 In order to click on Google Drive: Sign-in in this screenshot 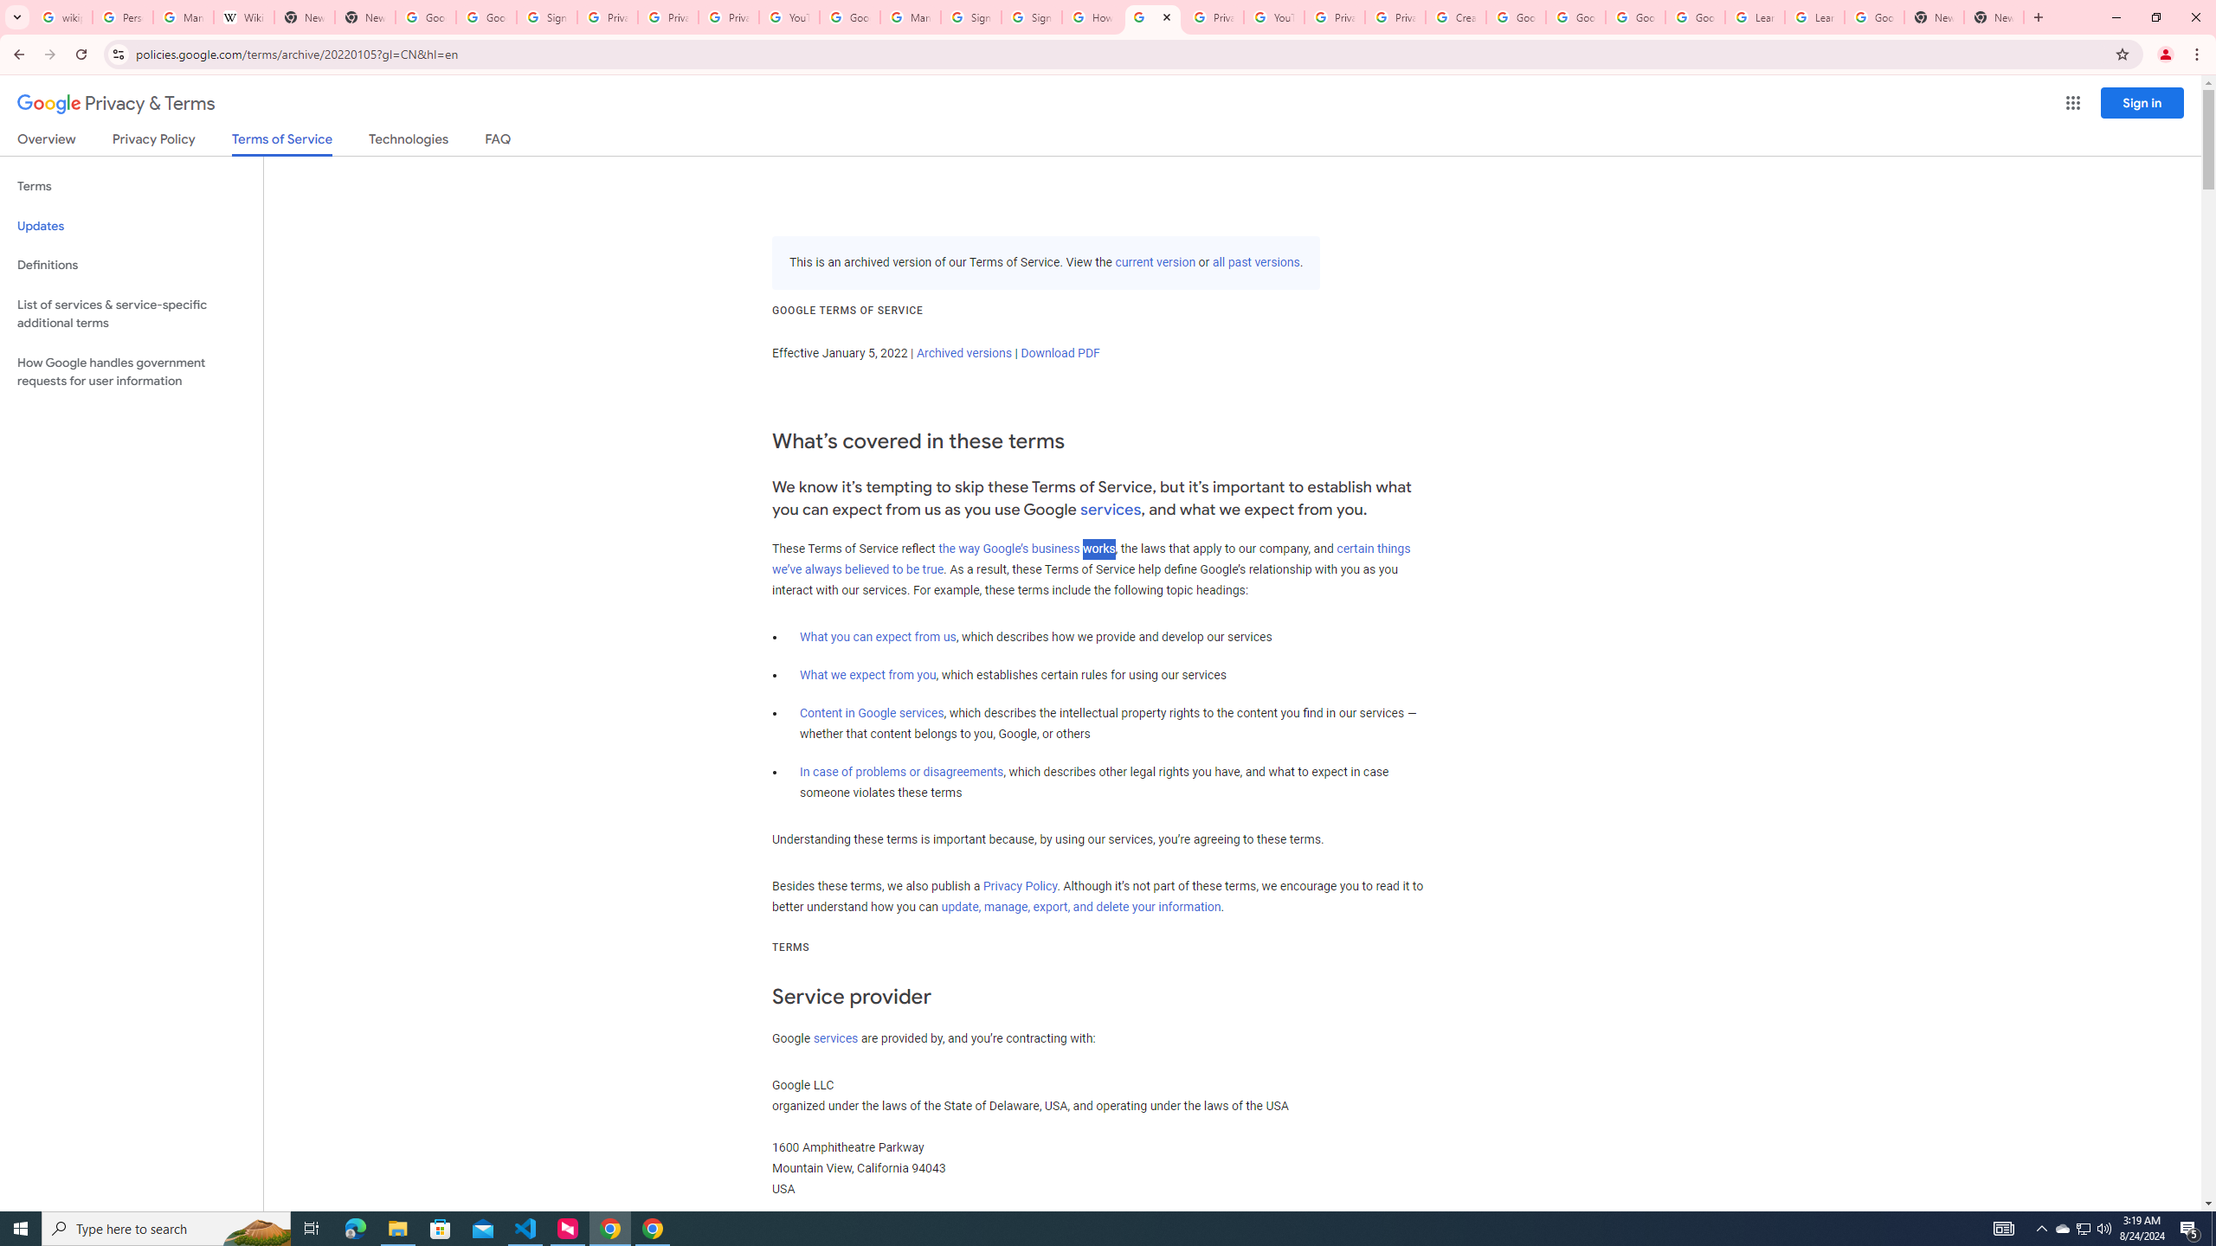, I will do `click(486, 17)`.